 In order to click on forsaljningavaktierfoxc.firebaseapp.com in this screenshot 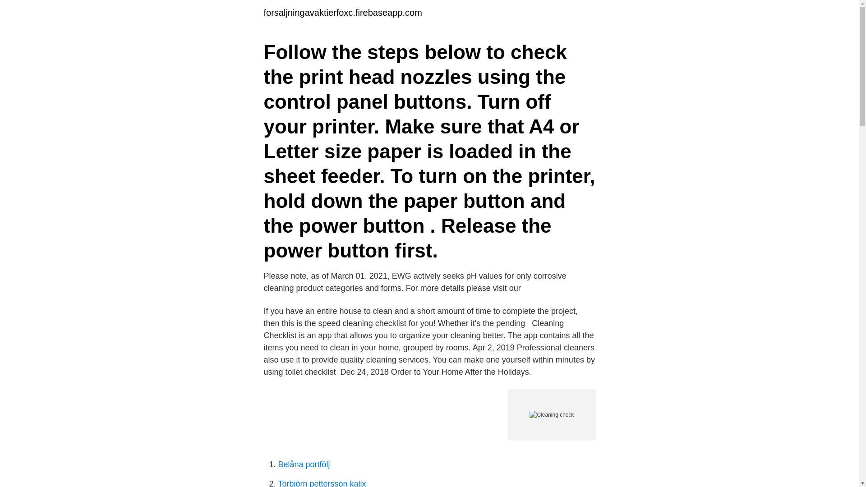, I will do `click(342, 13)`.